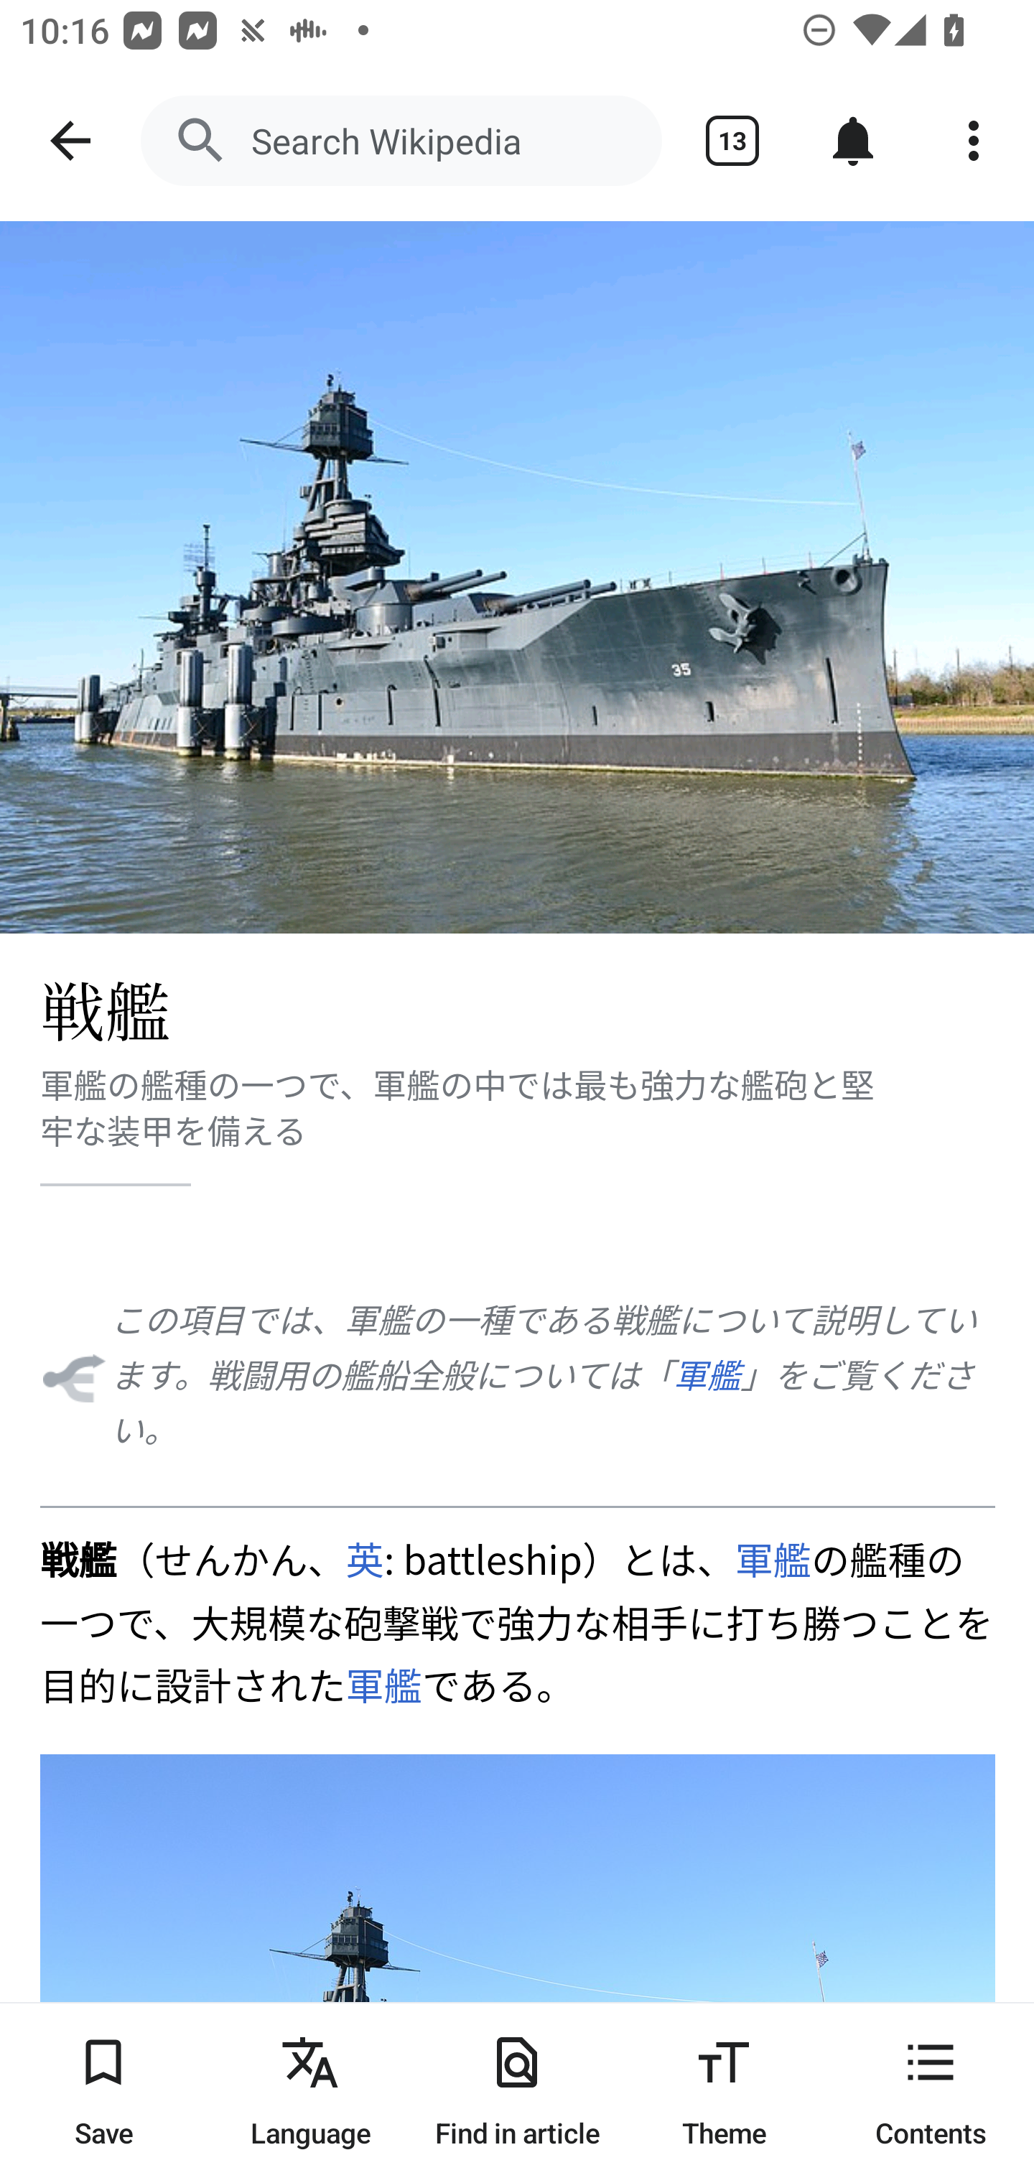 The image size is (1034, 2183). What do you see at coordinates (517, 2093) in the screenshot?
I see `Find in article` at bounding box center [517, 2093].